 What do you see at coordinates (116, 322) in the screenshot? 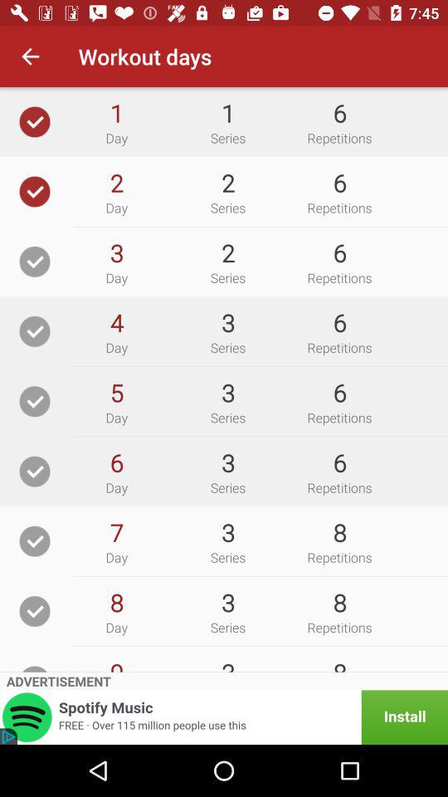
I see `swipe until the 4 item` at bounding box center [116, 322].